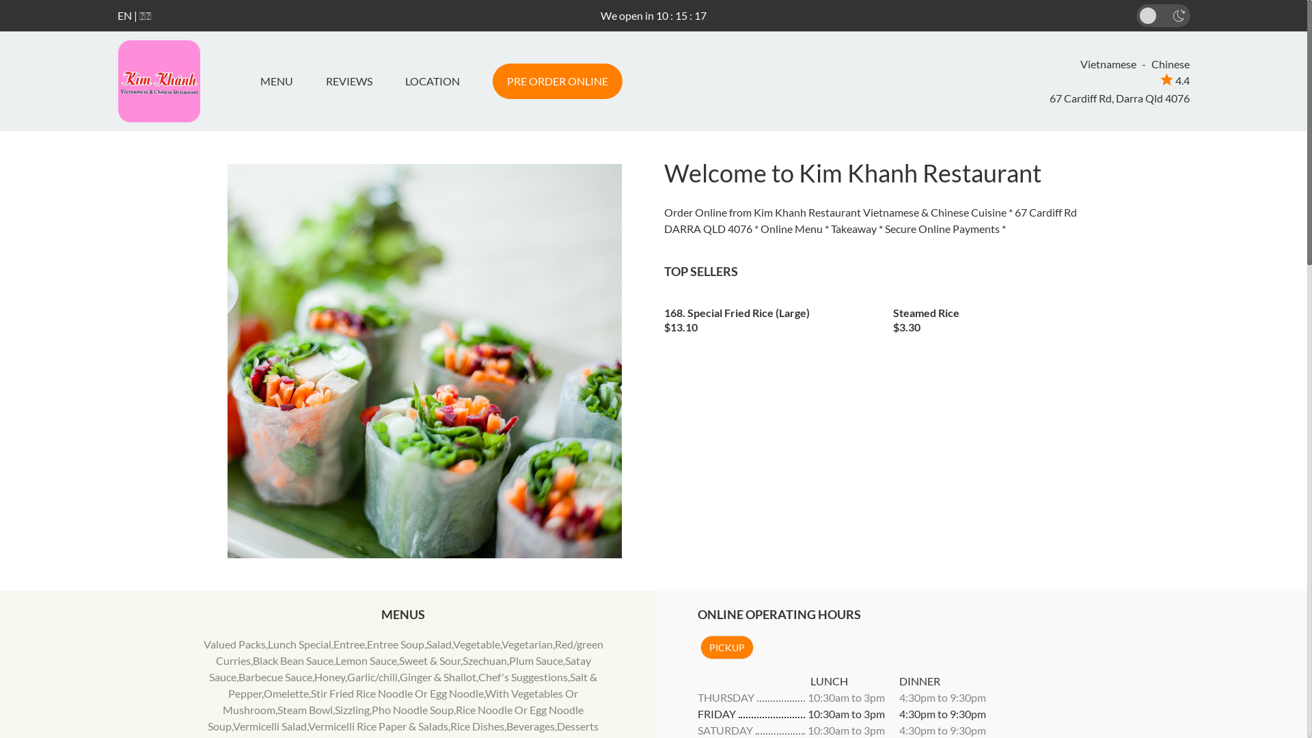 The image size is (1312, 738). Describe the element at coordinates (396, 717) in the screenshot. I see `Rice Noodle Or Egg Noodle Soup` at that location.